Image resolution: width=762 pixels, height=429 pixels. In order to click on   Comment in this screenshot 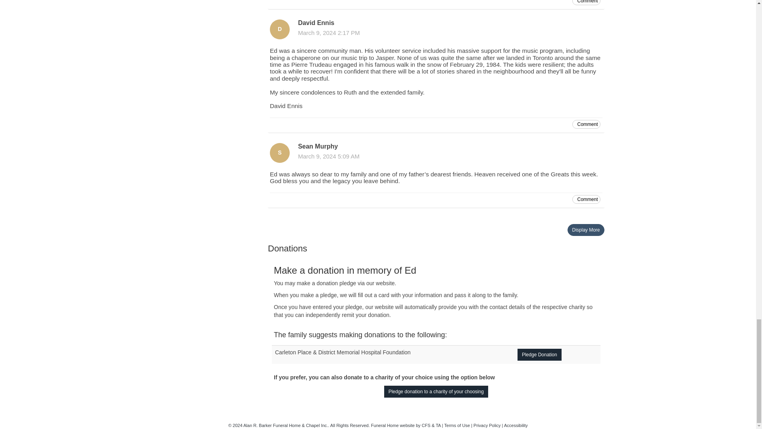, I will do `click(586, 124)`.